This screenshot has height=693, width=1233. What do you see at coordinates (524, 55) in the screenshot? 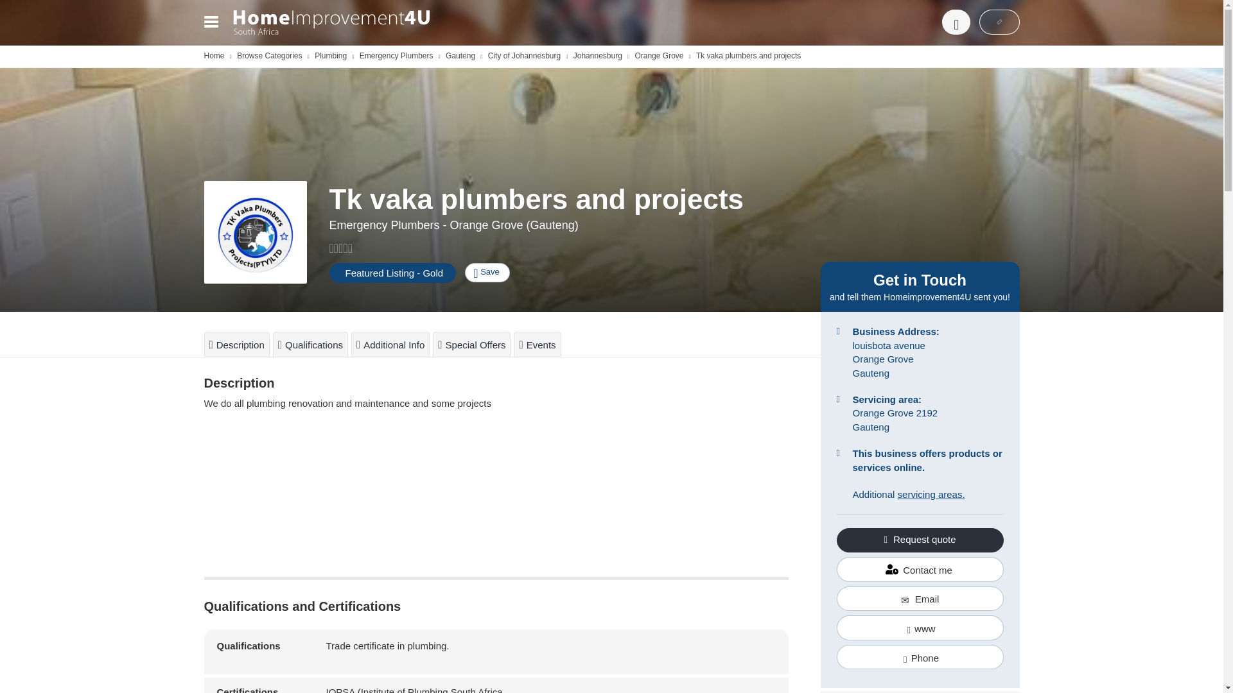
I see `City of Johannesburg` at bounding box center [524, 55].